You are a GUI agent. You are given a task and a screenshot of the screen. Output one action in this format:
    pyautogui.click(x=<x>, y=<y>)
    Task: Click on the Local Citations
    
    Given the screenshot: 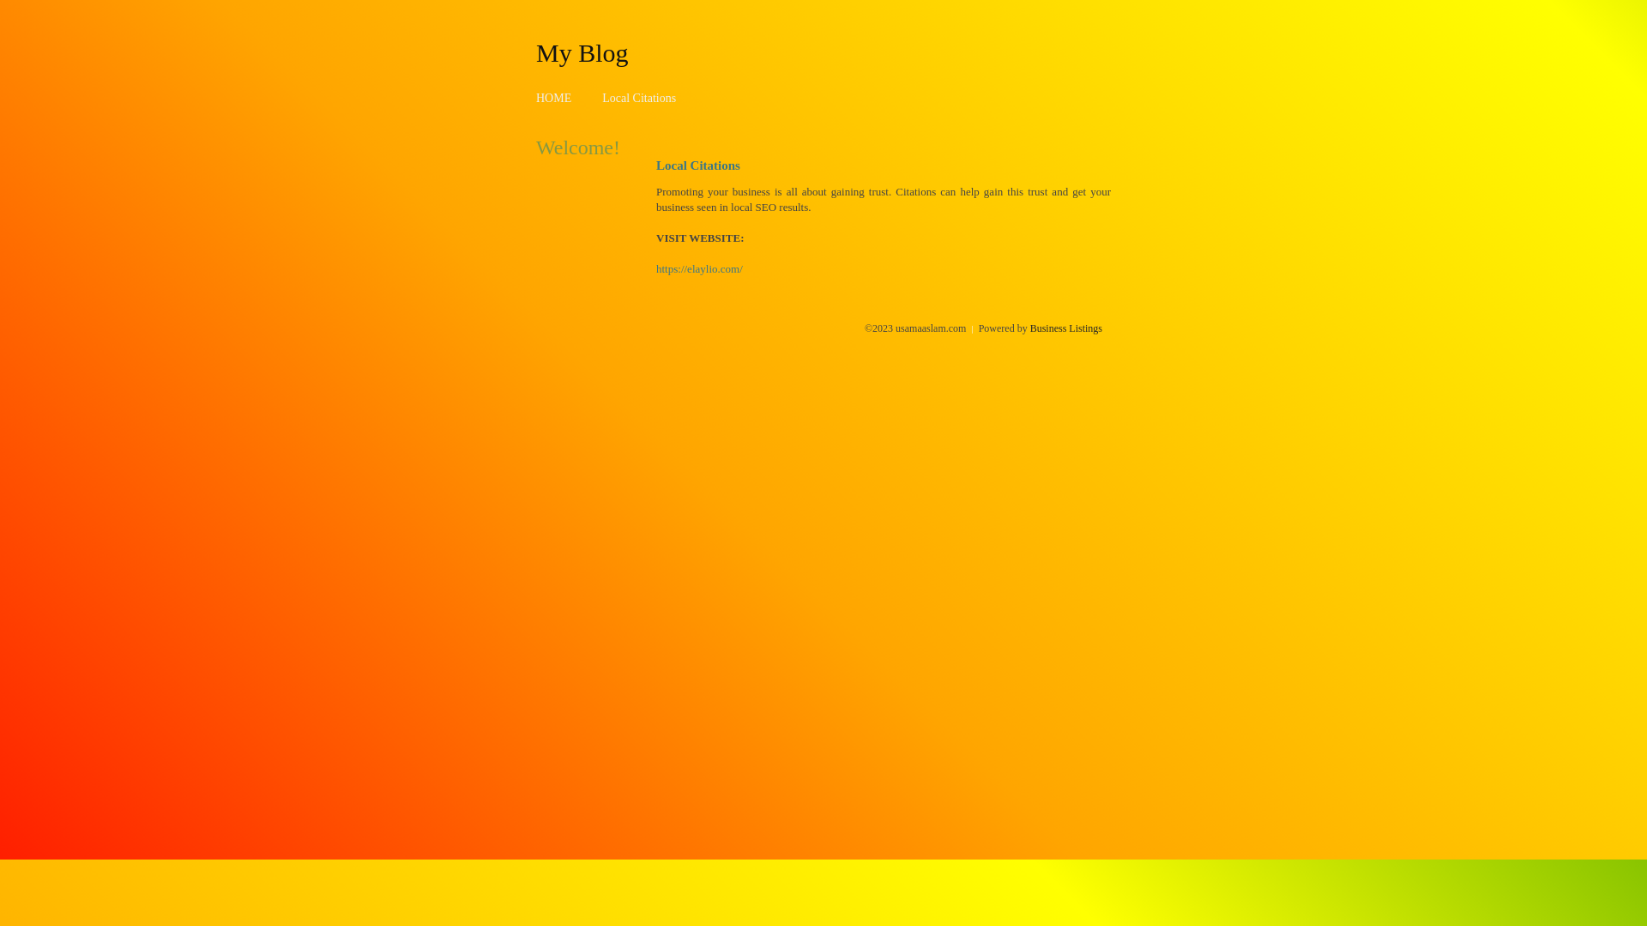 What is the action you would take?
    pyautogui.click(x=639, y=98)
    